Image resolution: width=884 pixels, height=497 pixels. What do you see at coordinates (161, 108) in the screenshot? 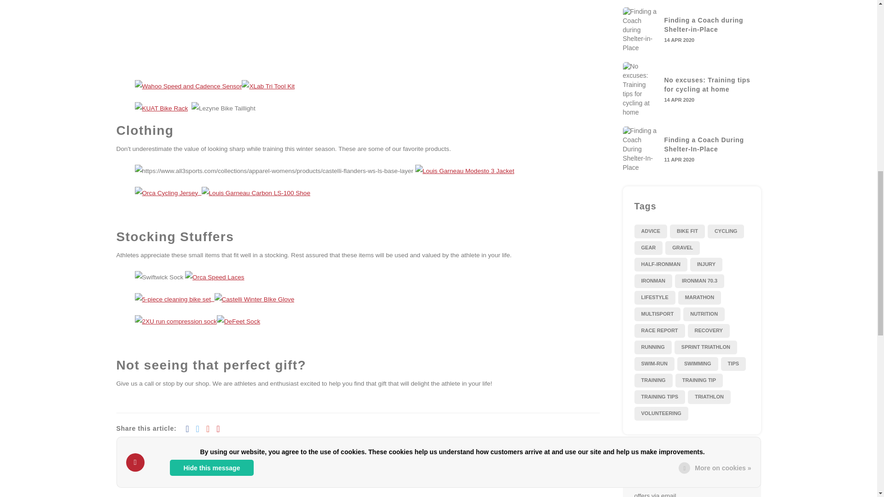
I see `KUAT Bike Rack` at bounding box center [161, 108].